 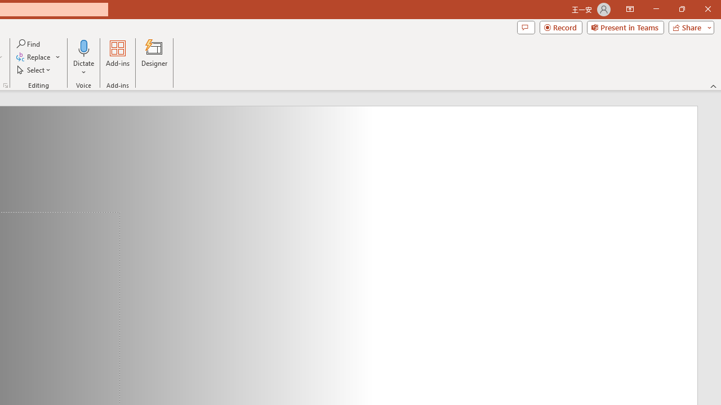 I want to click on Restore Down, so click(x=682, y=9).